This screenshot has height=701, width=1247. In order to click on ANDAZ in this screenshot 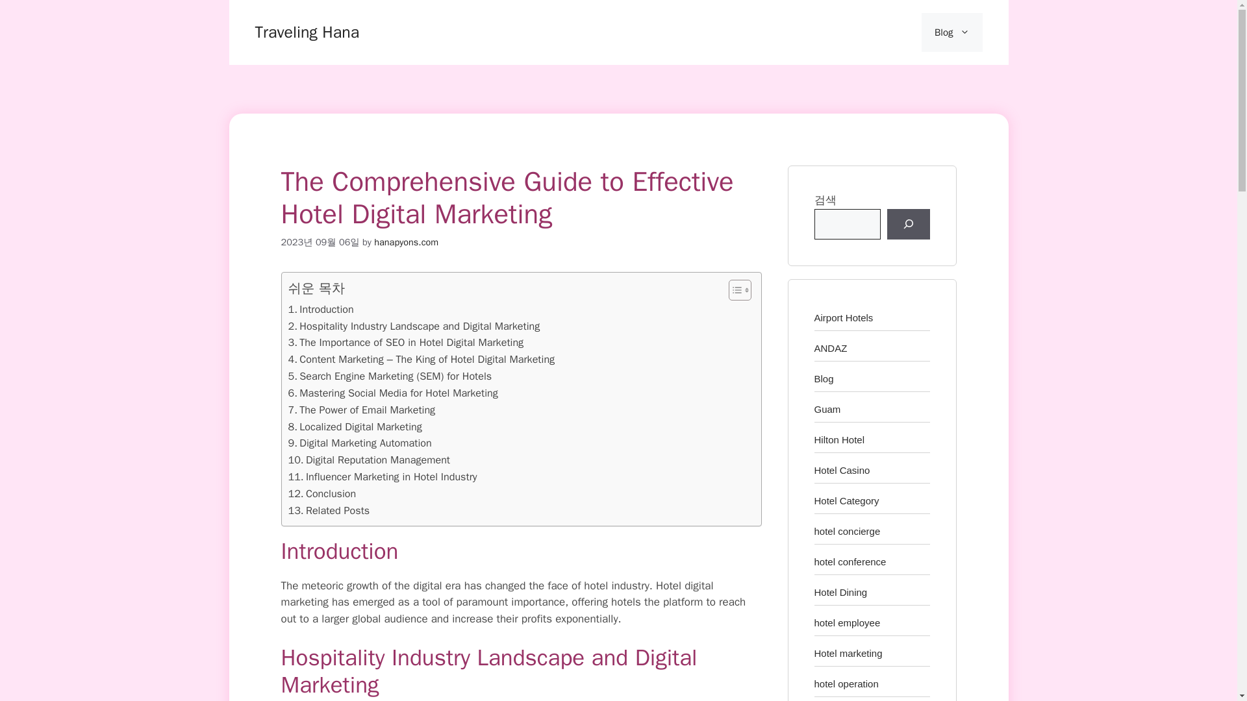, I will do `click(831, 348)`.